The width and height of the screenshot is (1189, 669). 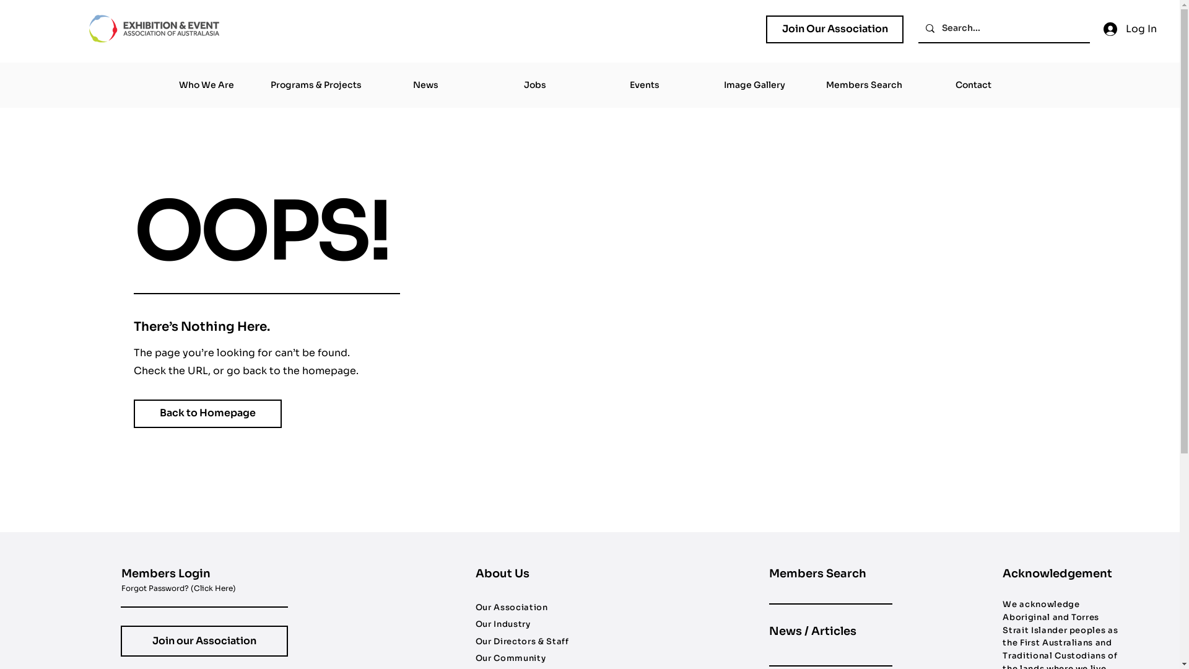 I want to click on Contact, so click(x=973, y=85).